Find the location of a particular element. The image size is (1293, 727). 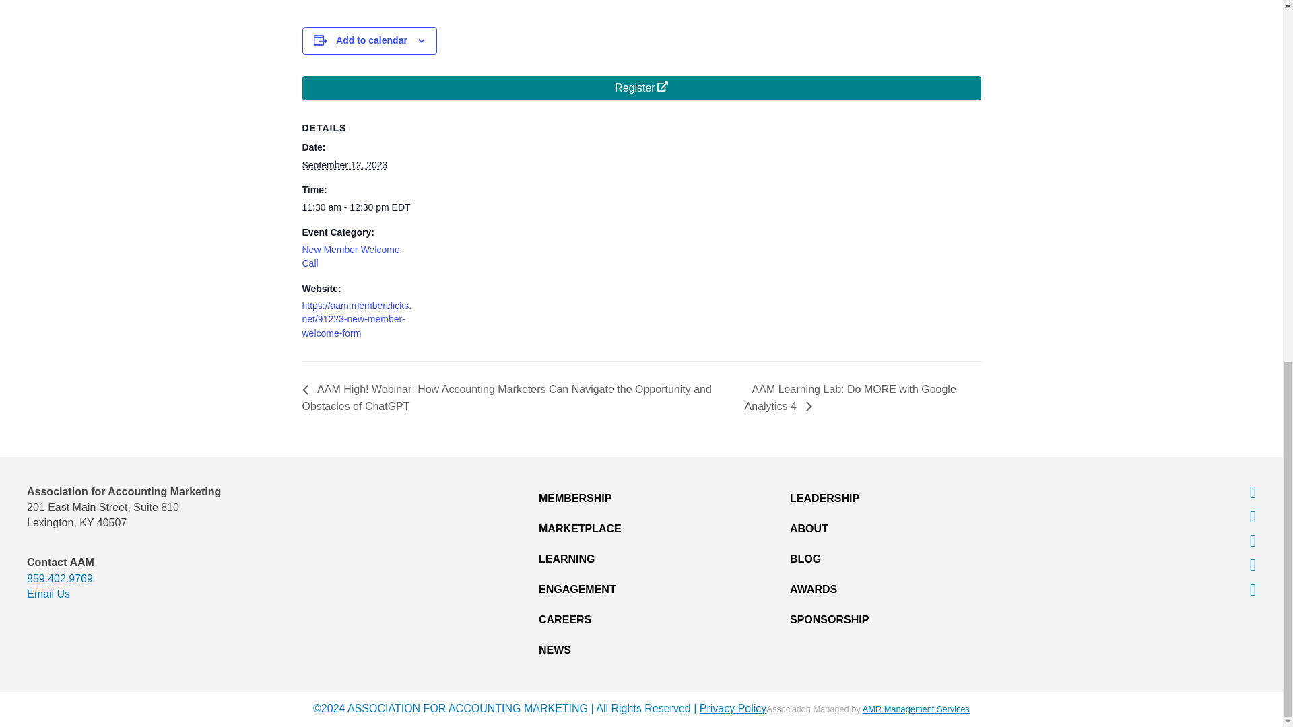

2023-09-12 is located at coordinates (343, 164).